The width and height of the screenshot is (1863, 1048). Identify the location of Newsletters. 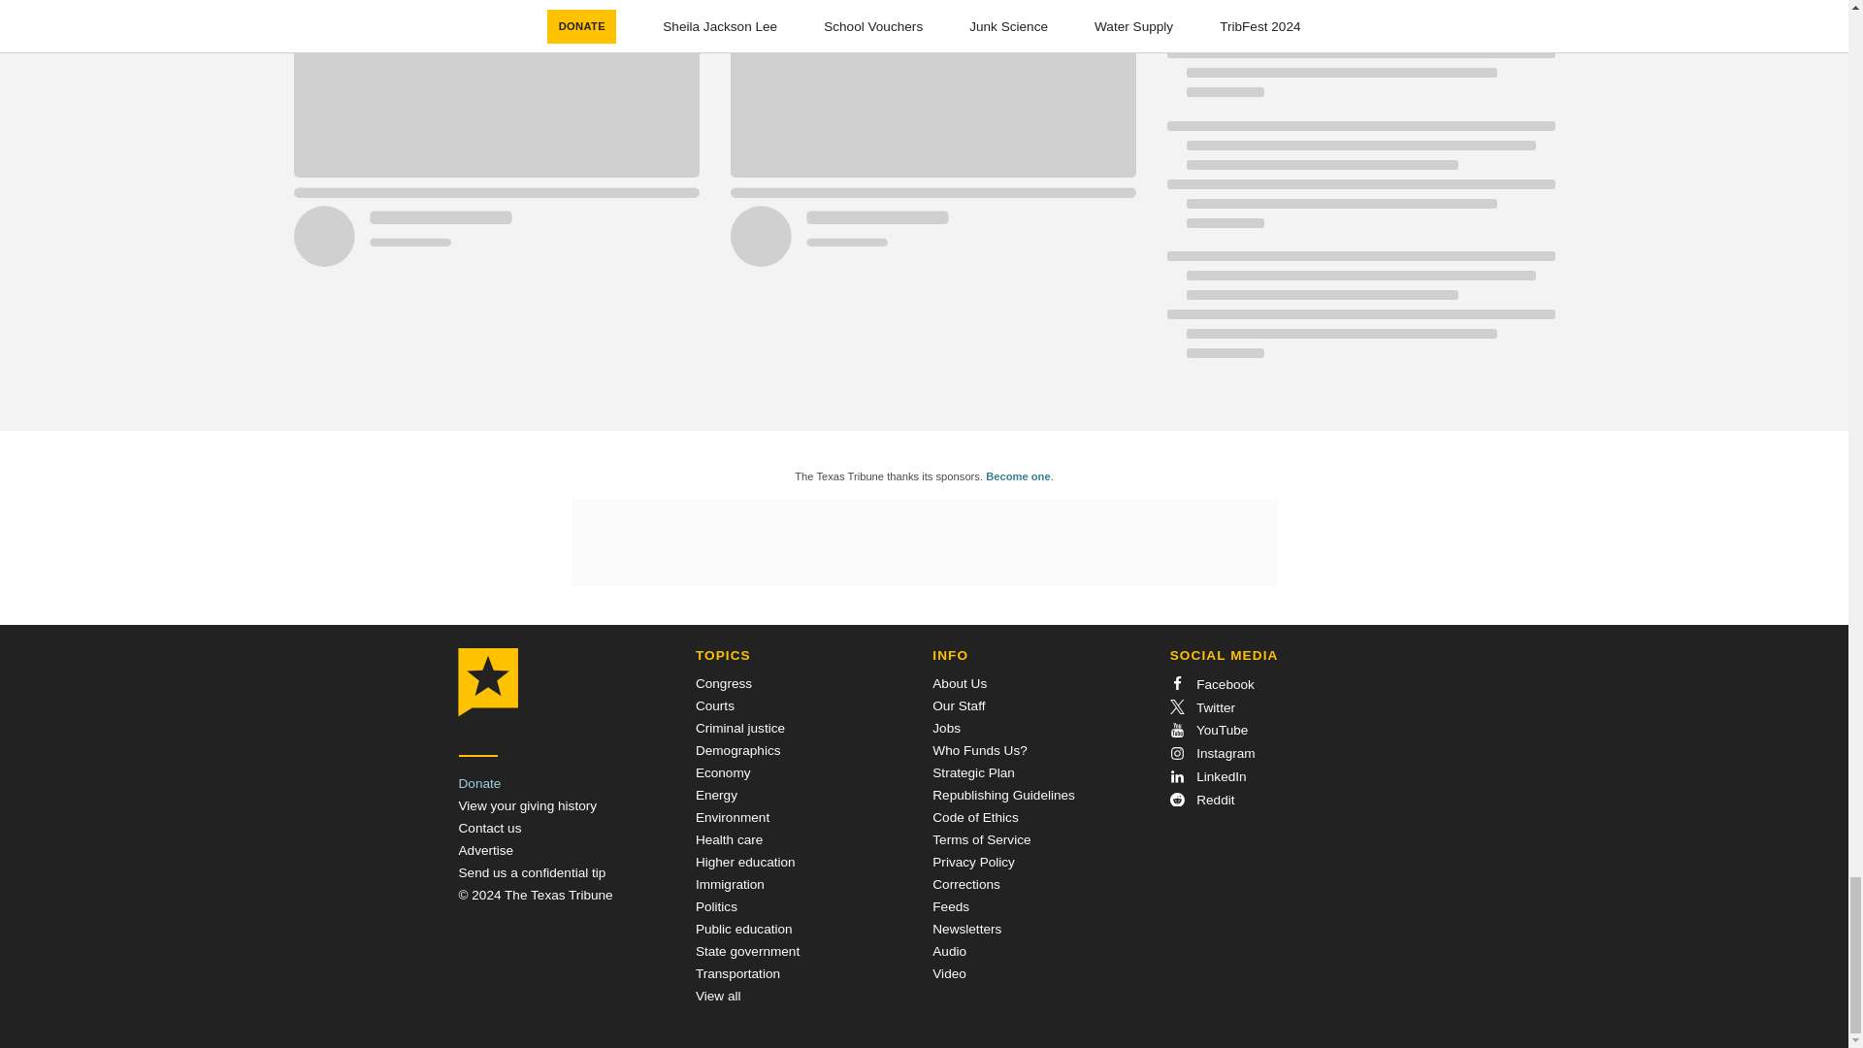
(966, 930).